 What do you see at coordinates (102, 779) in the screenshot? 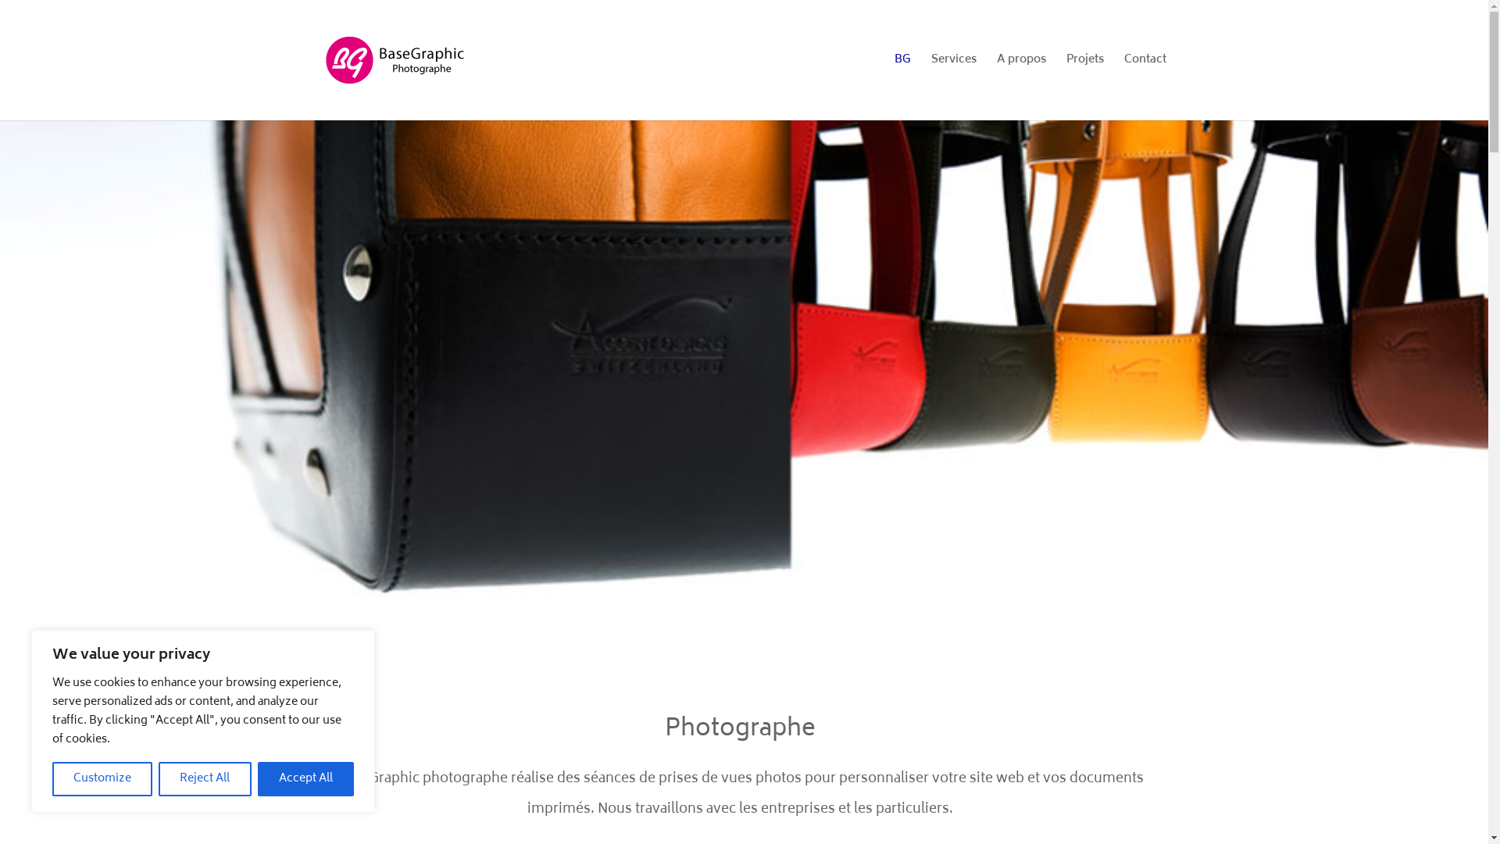
I see `Customize` at bounding box center [102, 779].